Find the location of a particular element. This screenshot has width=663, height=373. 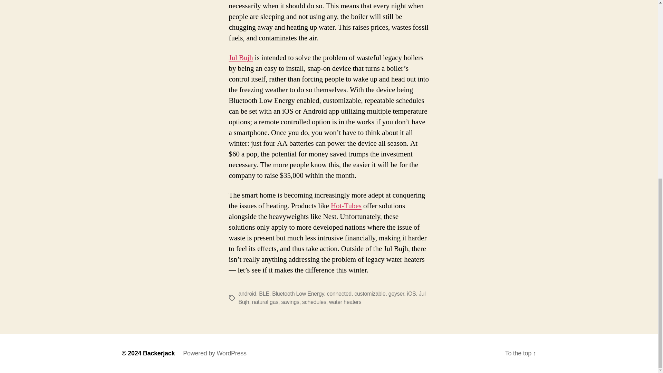

connected is located at coordinates (339, 294).